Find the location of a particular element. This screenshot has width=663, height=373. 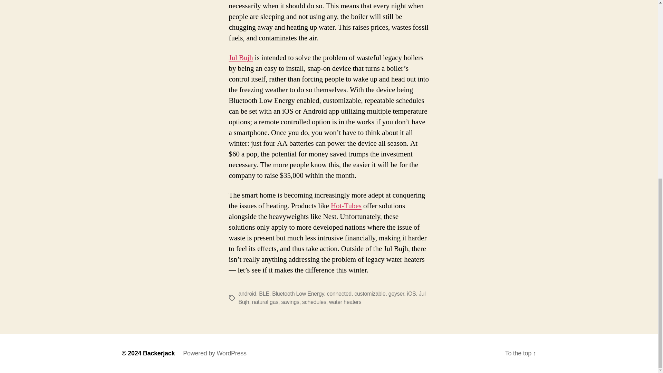

connected is located at coordinates (339, 294).